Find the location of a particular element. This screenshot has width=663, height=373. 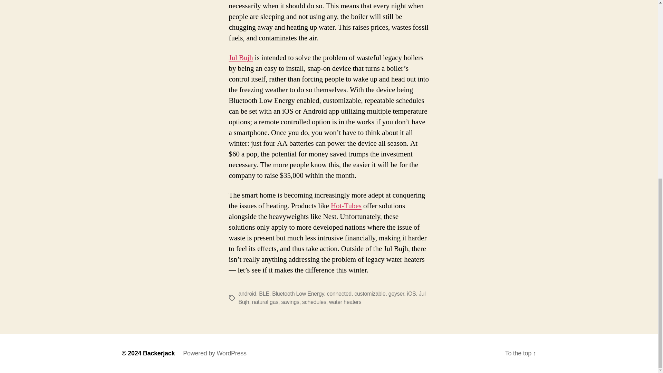

connected is located at coordinates (339, 294).